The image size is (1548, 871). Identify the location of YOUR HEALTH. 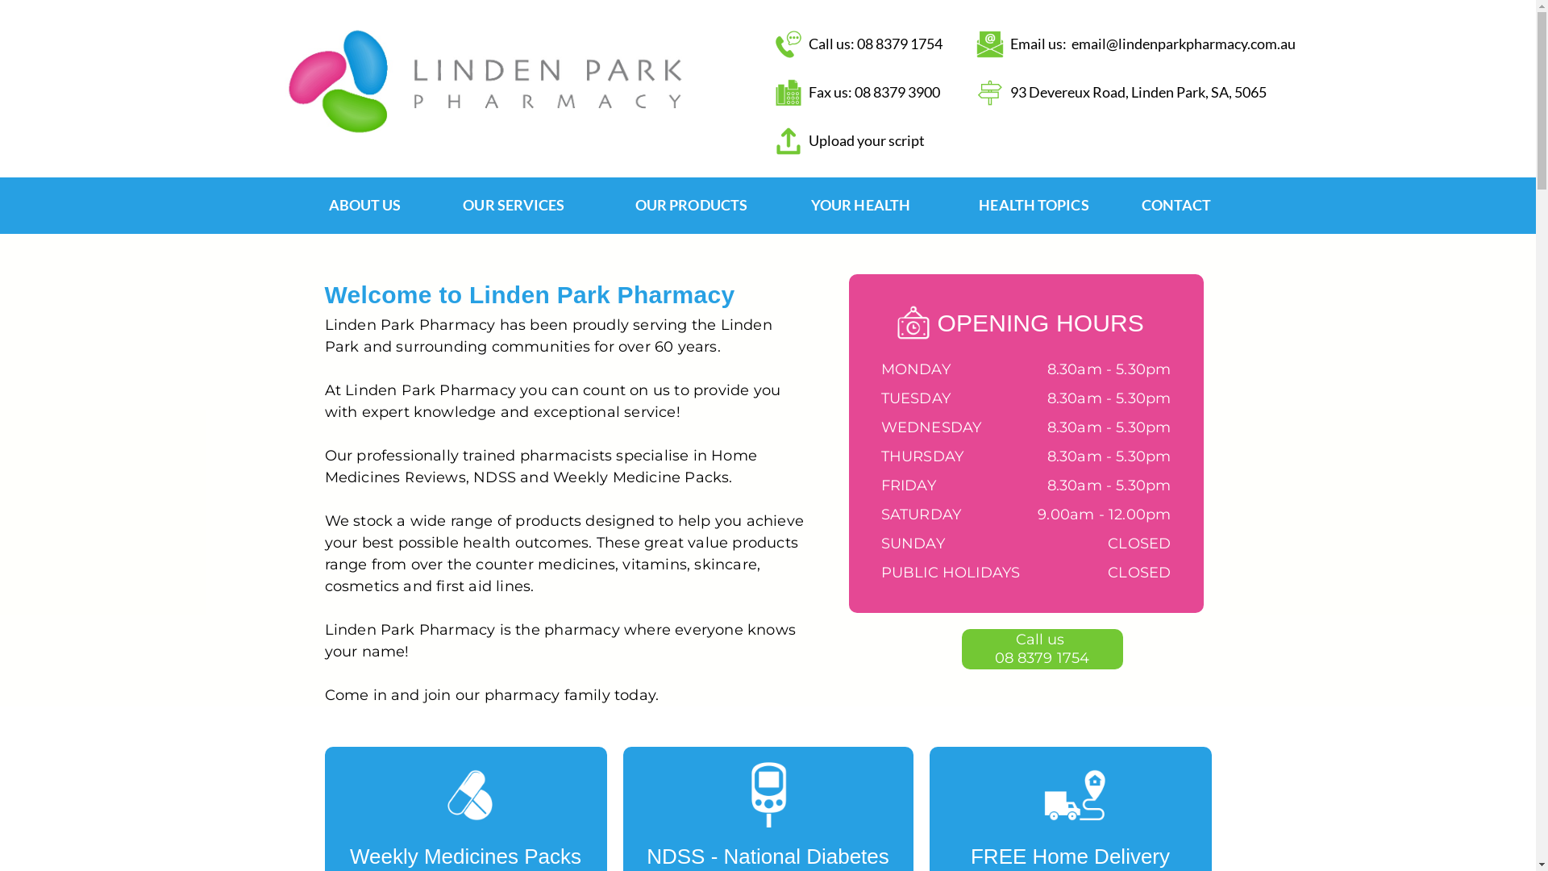
(860, 206).